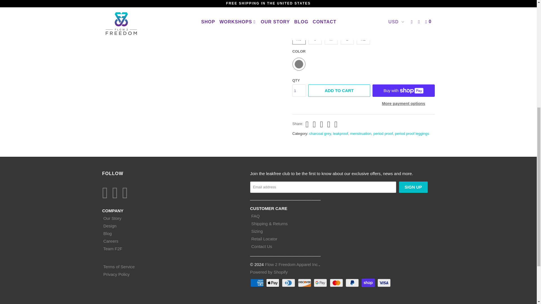 Image resolution: width=541 pixels, height=304 pixels. Describe the element at coordinates (289, 283) in the screenshot. I see `Diners Club` at that location.